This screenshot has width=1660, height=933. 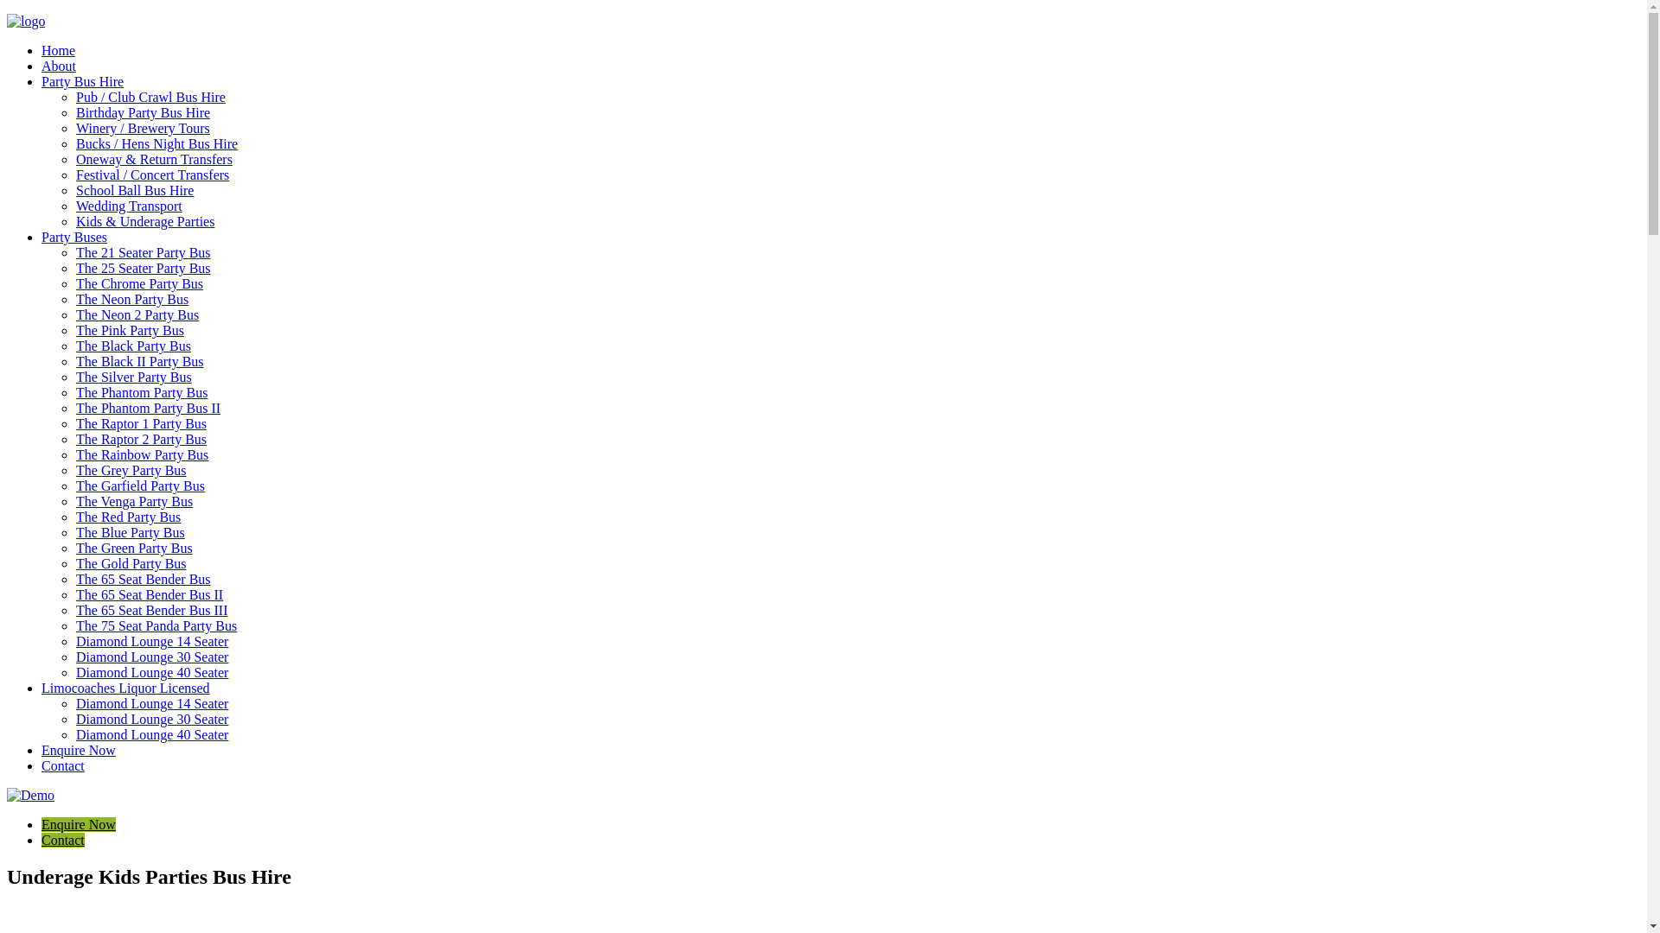 What do you see at coordinates (140, 486) in the screenshot?
I see `The Garfield Party Bus` at bounding box center [140, 486].